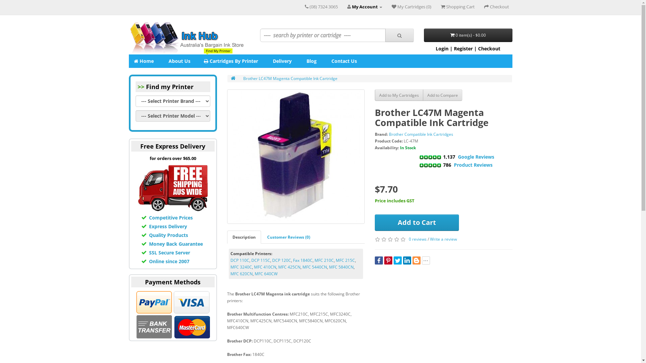 This screenshot has height=363, width=646. Describe the element at coordinates (468, 35) in the screenshot. I see `0 item(s) - $0.00` at that location.